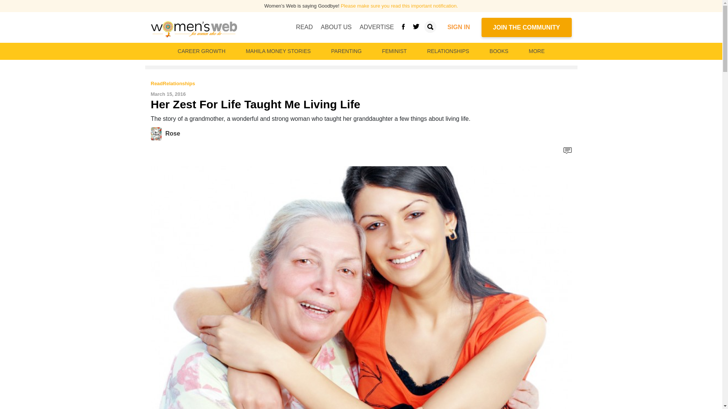  What do you see at coordinates (499, 51) in the screenshot?
I see `BOOKS` at bounding box center [499, 51].